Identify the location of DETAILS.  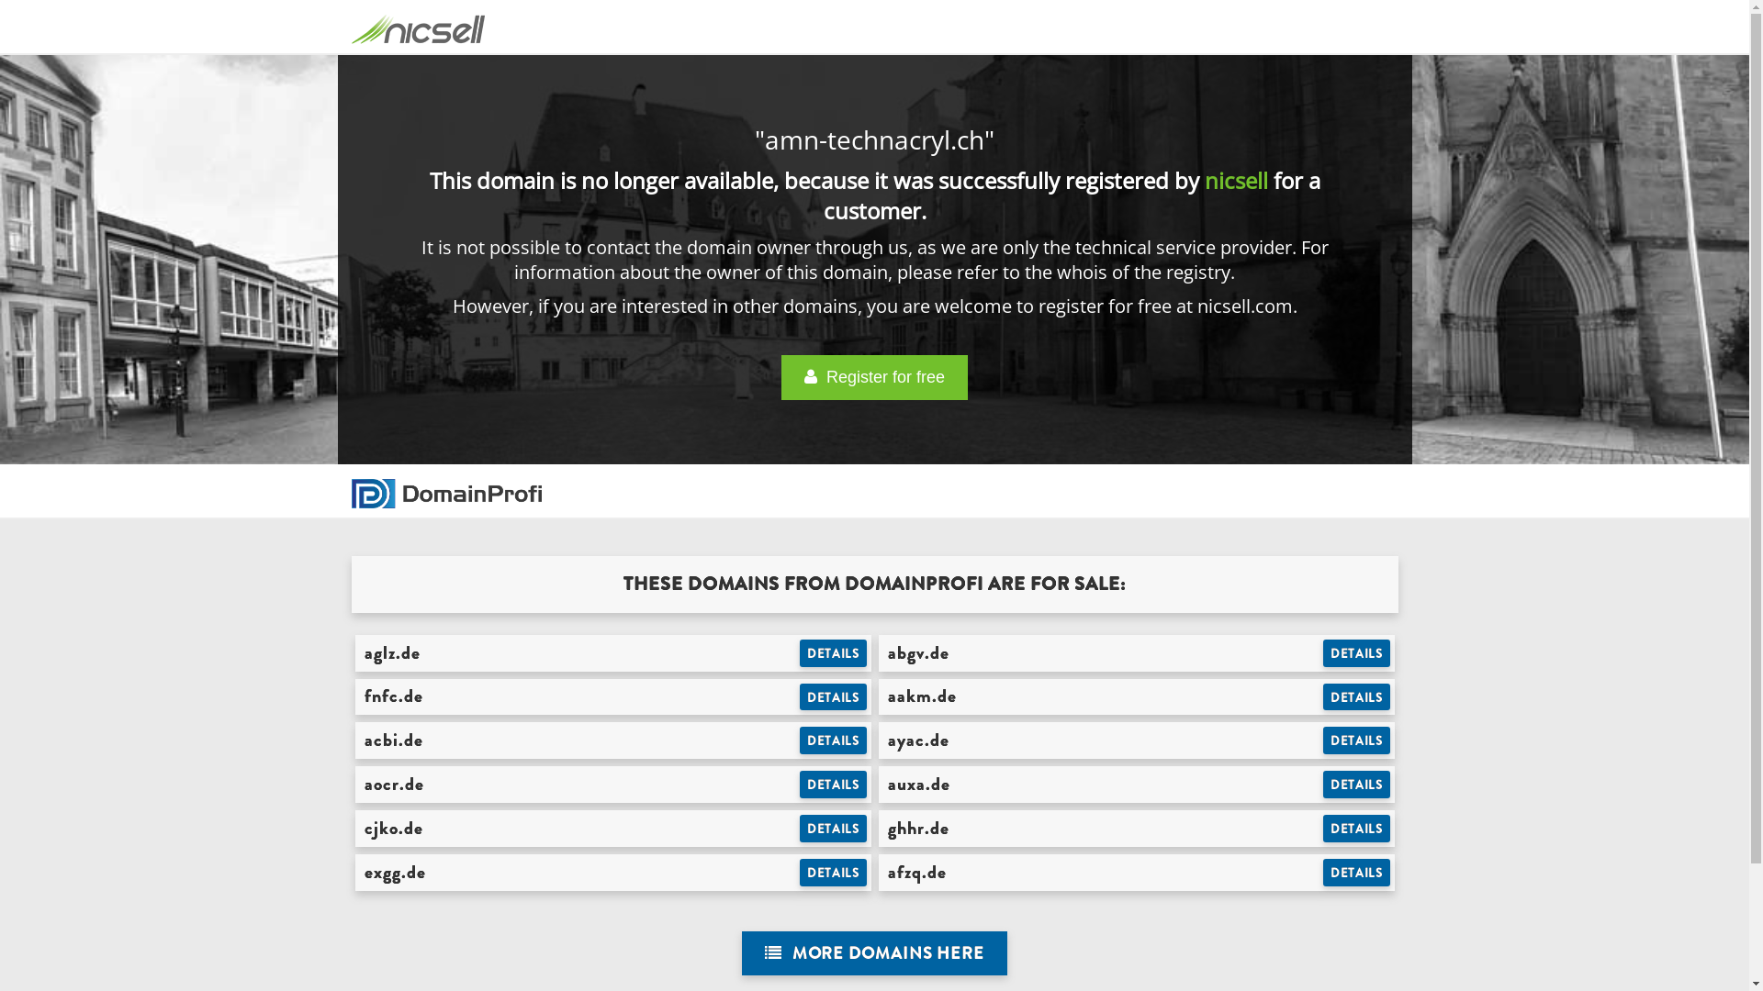
(1357, 829).